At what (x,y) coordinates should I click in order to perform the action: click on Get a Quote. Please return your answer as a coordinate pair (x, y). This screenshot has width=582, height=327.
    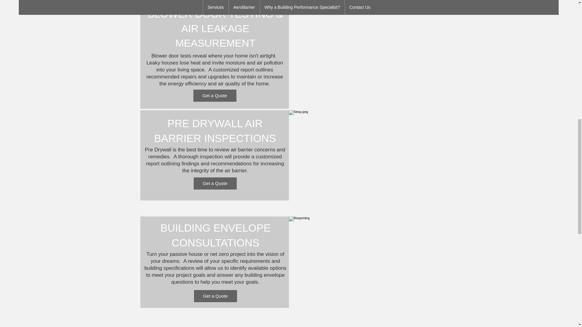
    Looking at the image, I should click on (215, 296).